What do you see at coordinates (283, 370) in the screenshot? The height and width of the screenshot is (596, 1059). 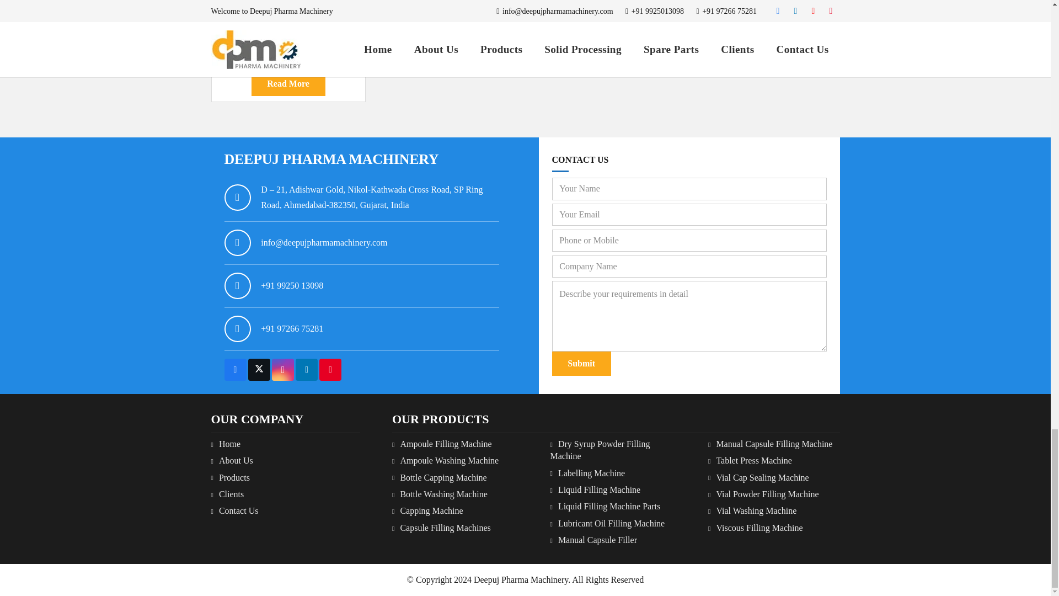 I see `Instagram` at bounding box center [283, 370].